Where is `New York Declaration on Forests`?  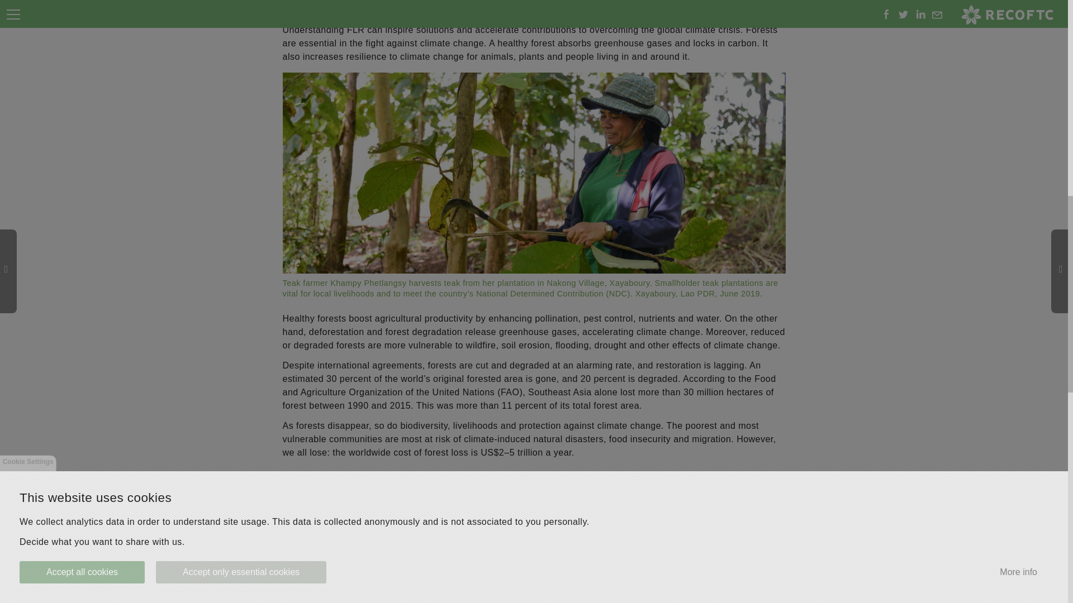 New York Declaration on Forests is located at coordinates (655, 506).